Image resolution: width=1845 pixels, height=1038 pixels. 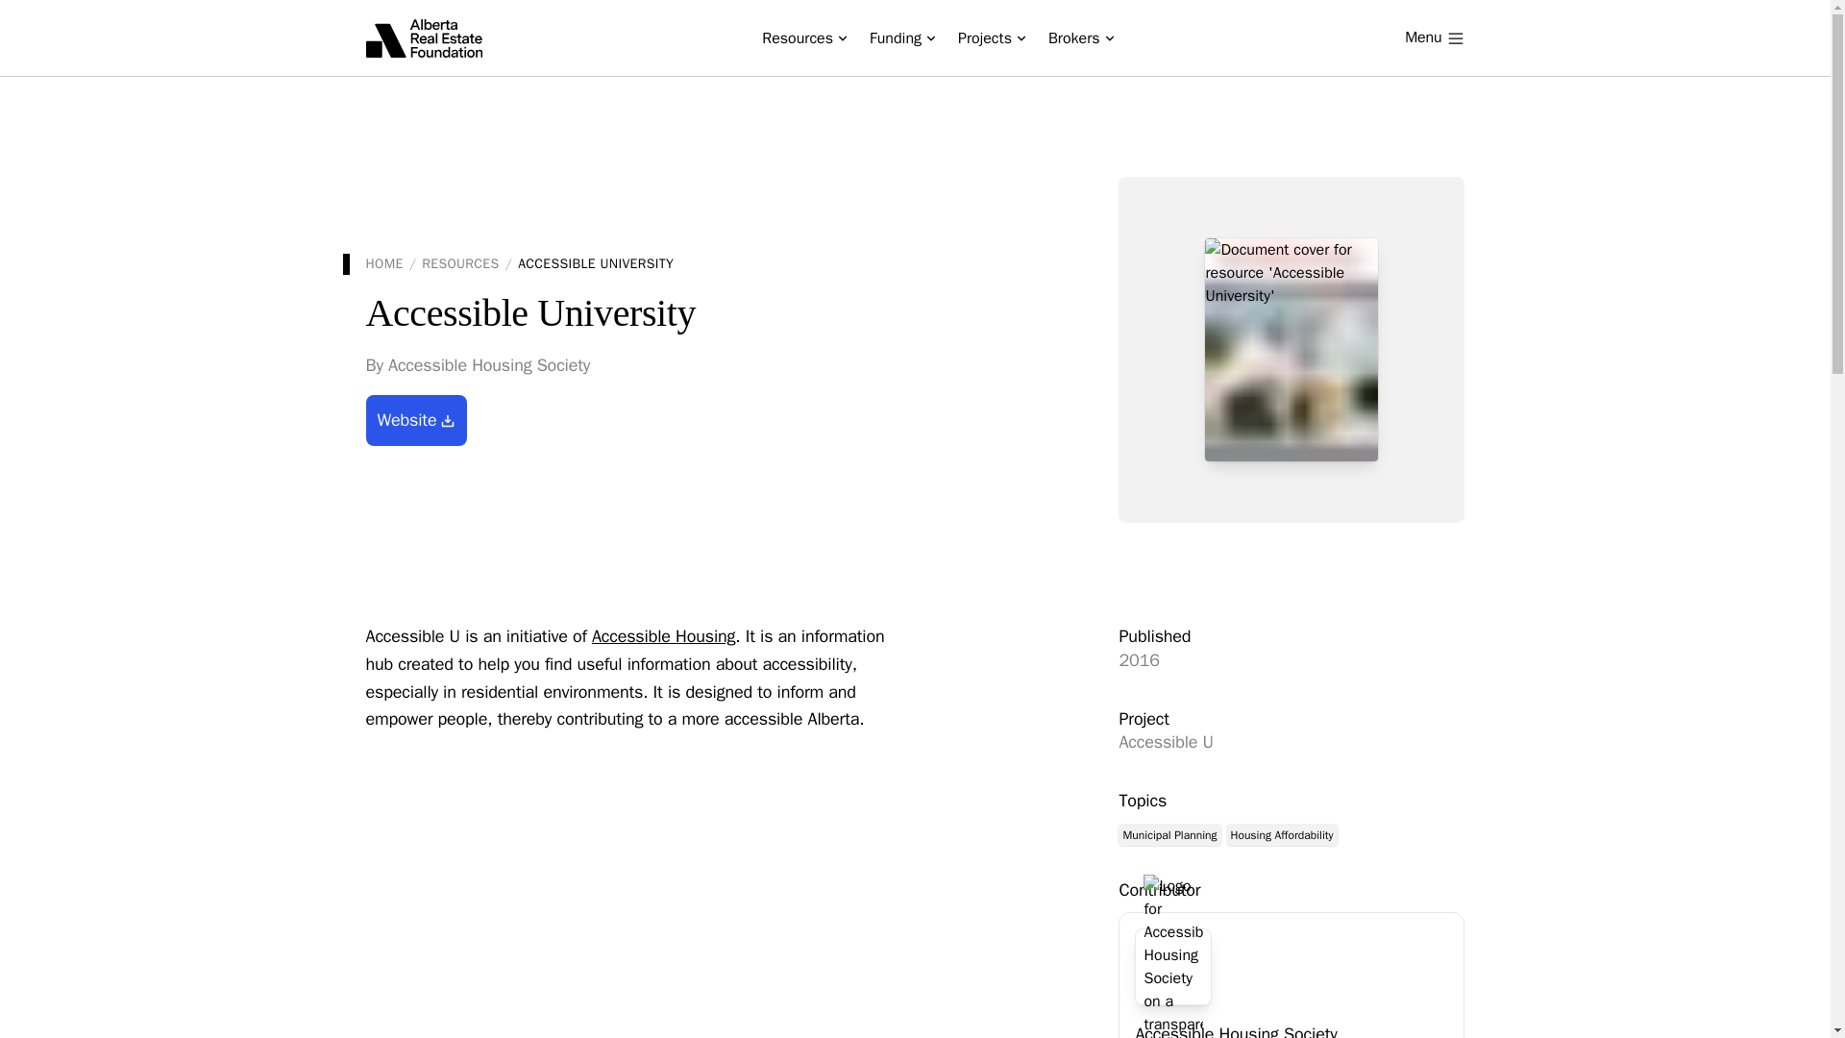 I want to click on Municipal Planning, so click(x=1168, y=834).